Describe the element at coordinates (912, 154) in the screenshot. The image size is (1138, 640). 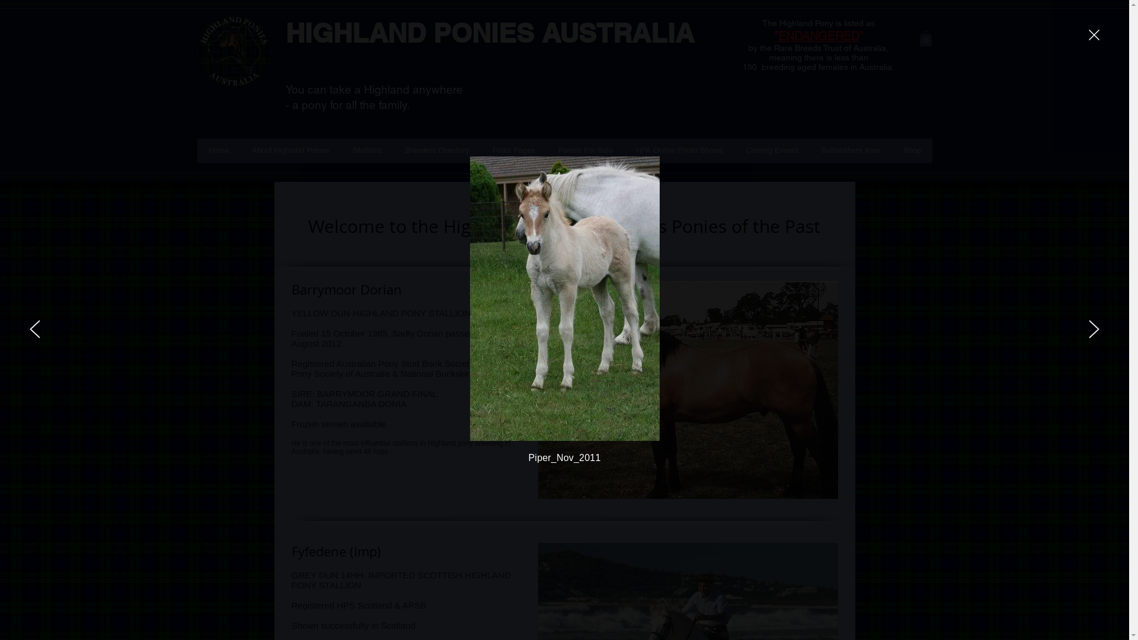
I see `Shop` at that location.